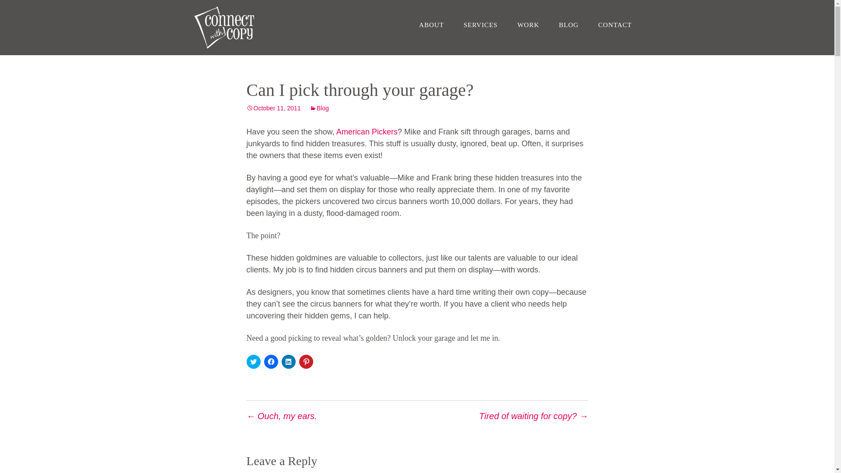 This screenshot has height=473, width=841. I want to click on Permalink to Can I pick through your garage?, so click(273, 108).